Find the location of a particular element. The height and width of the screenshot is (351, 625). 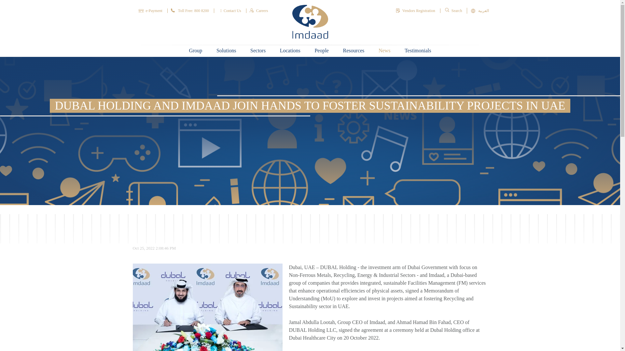

  Contact Us is located at coordinates (231, 10).